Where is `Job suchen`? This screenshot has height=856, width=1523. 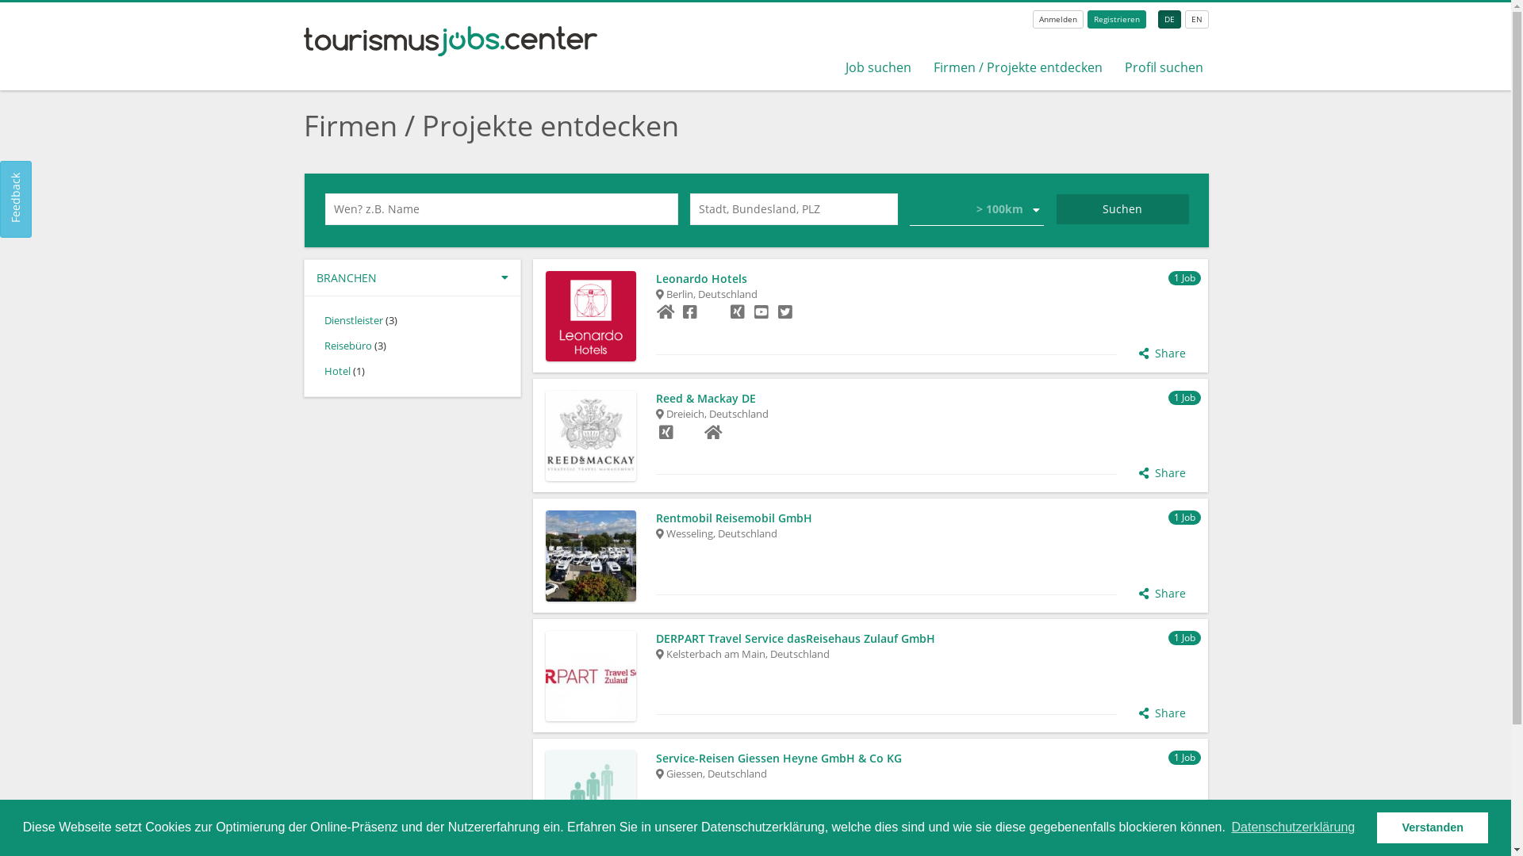
Job suchen is located at coordinates (879, 67).